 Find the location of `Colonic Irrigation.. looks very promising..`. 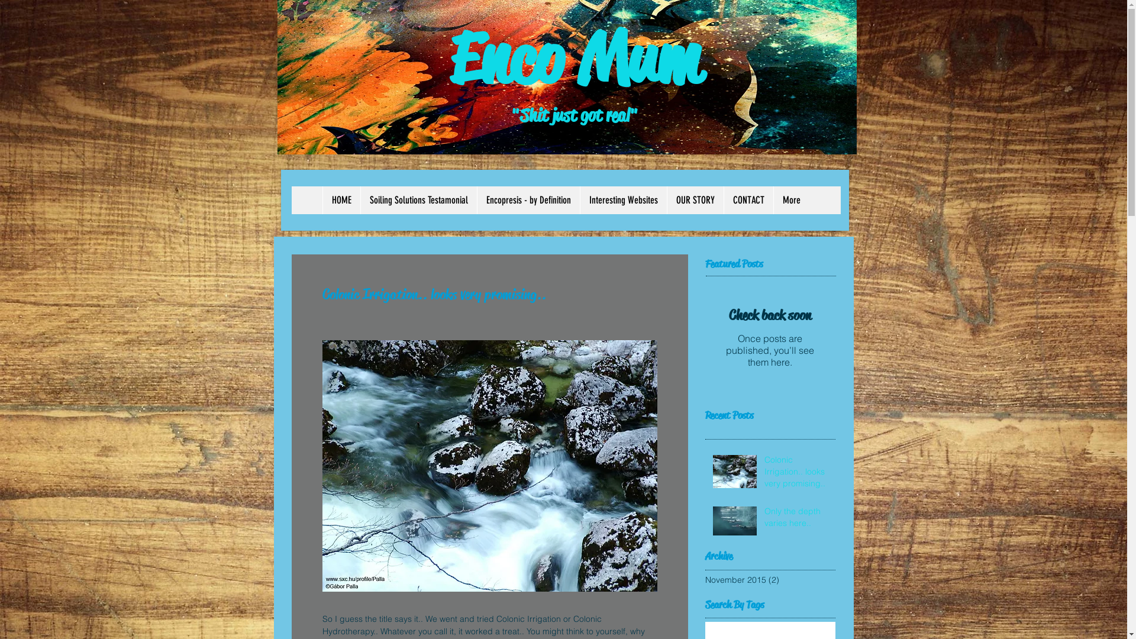

Colonic Irrigation.. looks very promising.. is located at coordinates (796, 475).